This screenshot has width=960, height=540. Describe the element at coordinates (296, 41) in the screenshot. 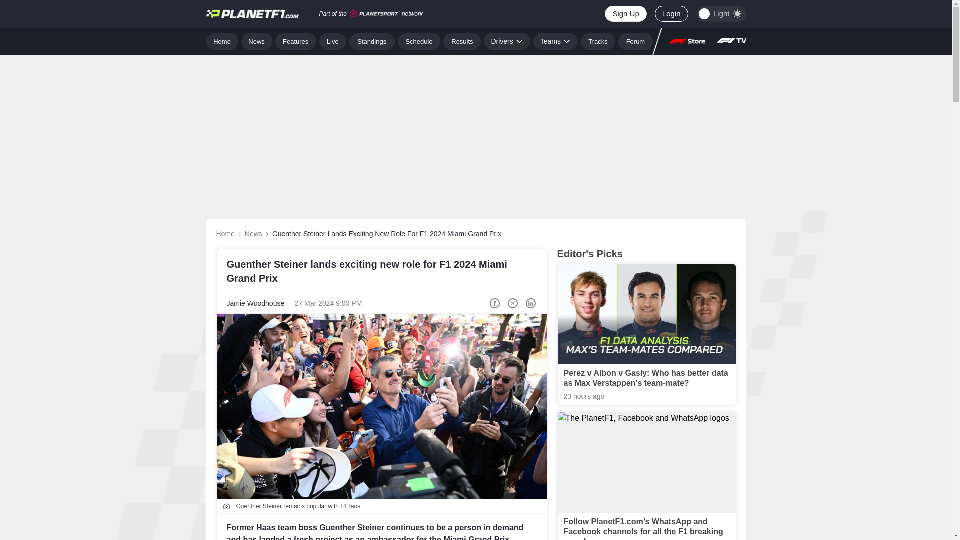

I see `Features` at that location.